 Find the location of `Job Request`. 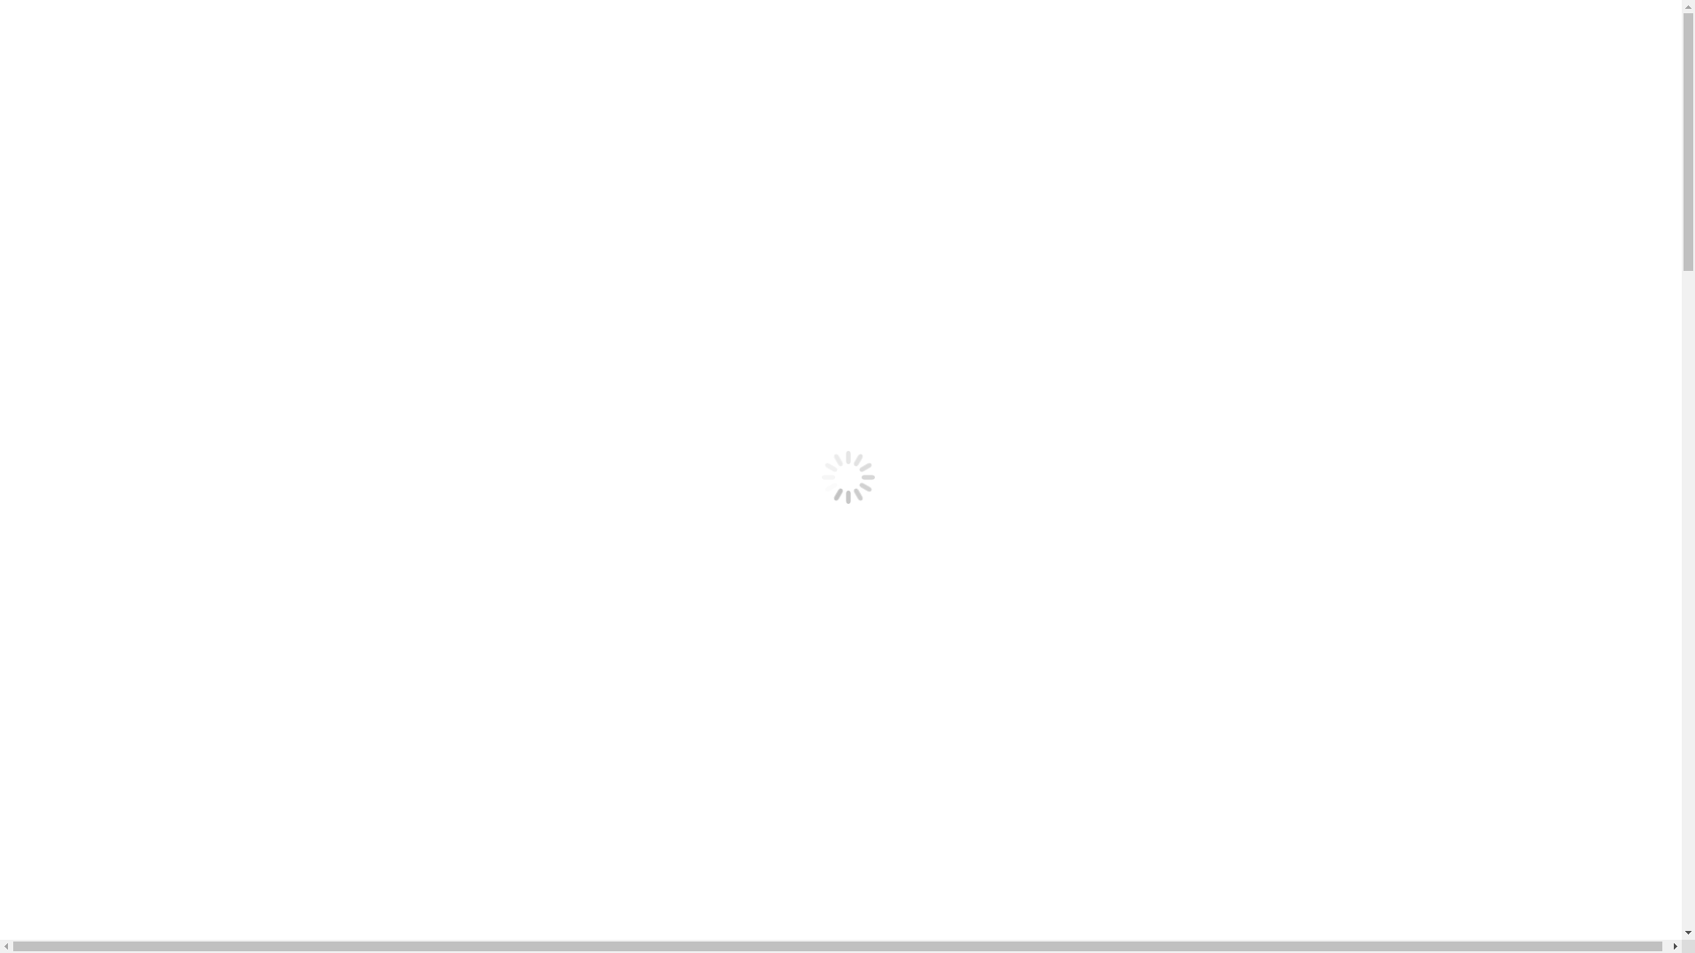

Job Request is located at coordinates (112, 701).